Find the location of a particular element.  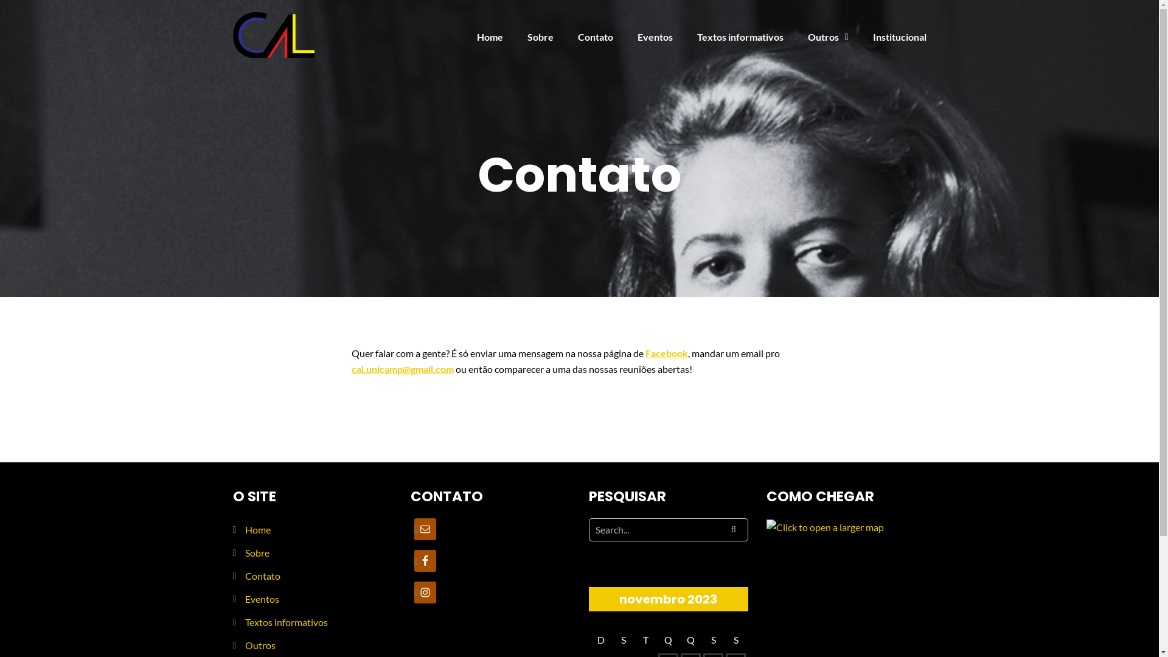

Outros is located at coordinates (829, 37).